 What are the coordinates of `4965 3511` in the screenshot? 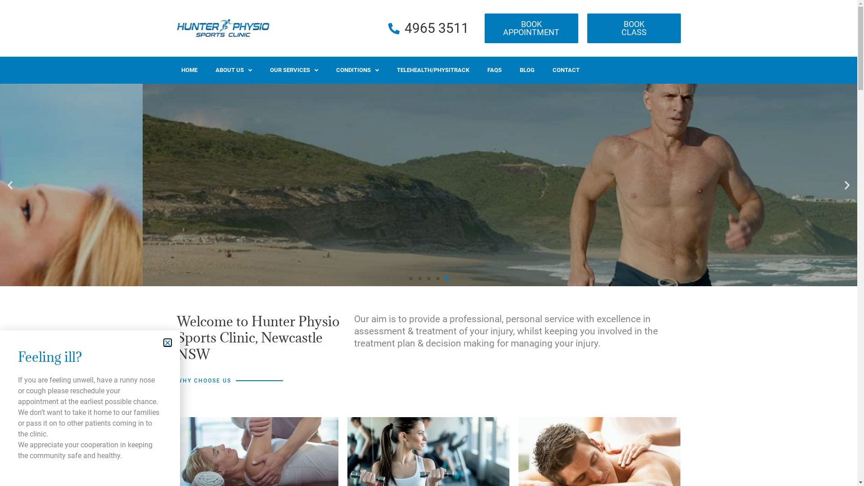 It's located at (428, 28).